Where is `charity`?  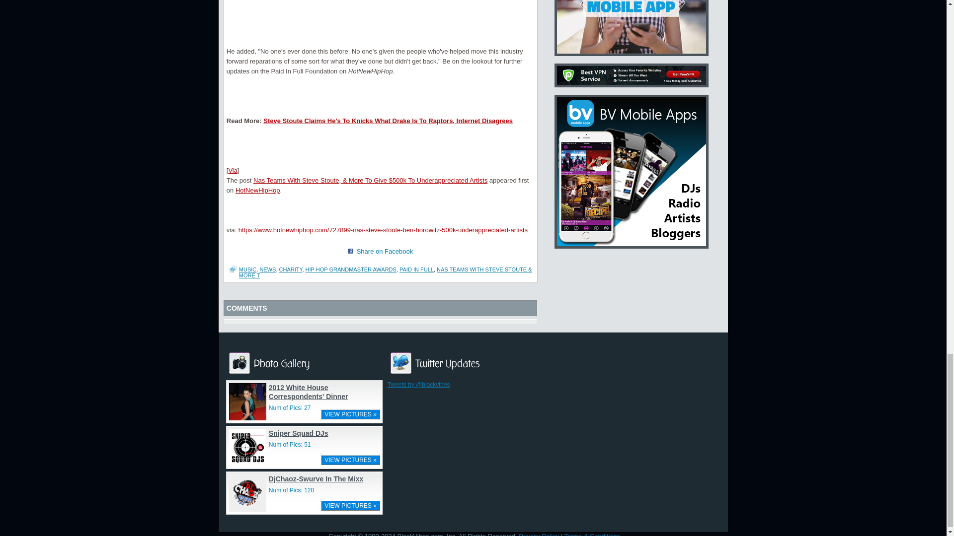 charity is located at coordinates (291, 269).